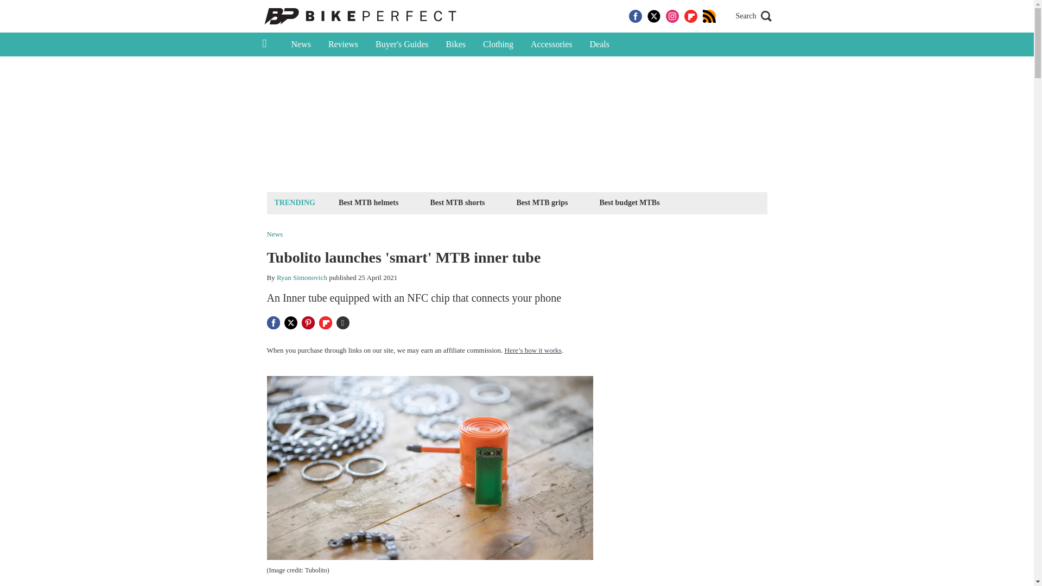 This screenshot has width=1042, height=586. I want to click on Reviews, so click(343, 44).